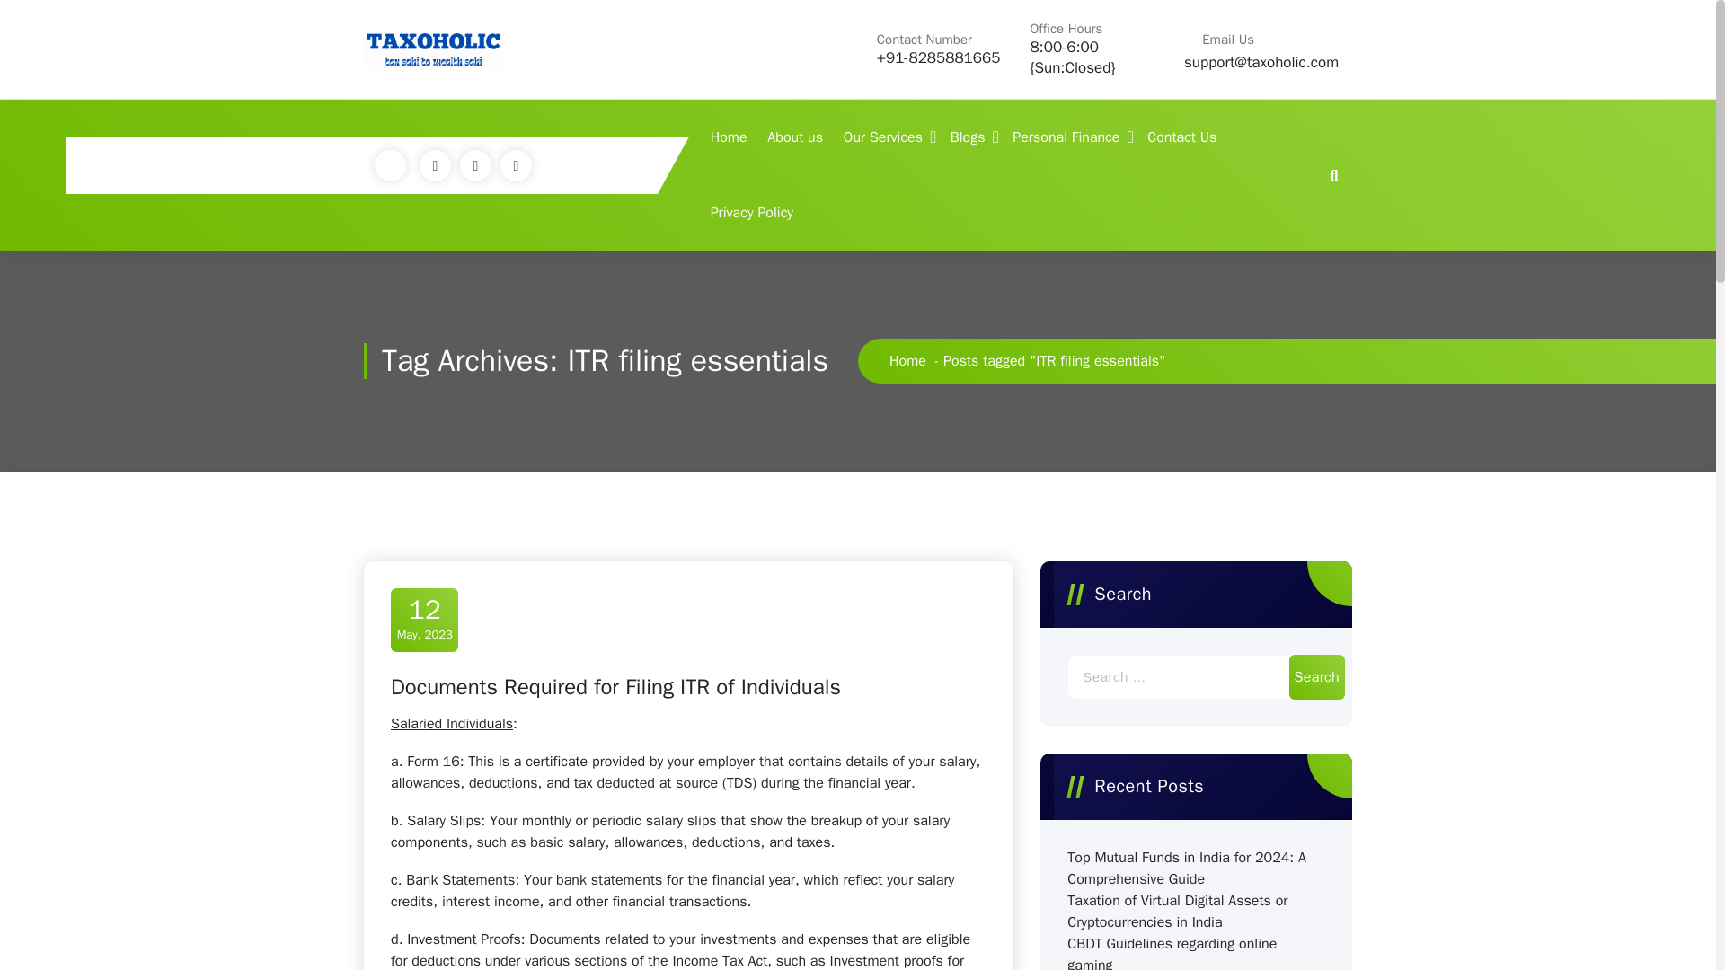 This screenshot has height=970, width=1725. What do you see at coordinates (751, 212) in the screenshot?
I see `Privacy Policy` at bounding box center [751, 212].